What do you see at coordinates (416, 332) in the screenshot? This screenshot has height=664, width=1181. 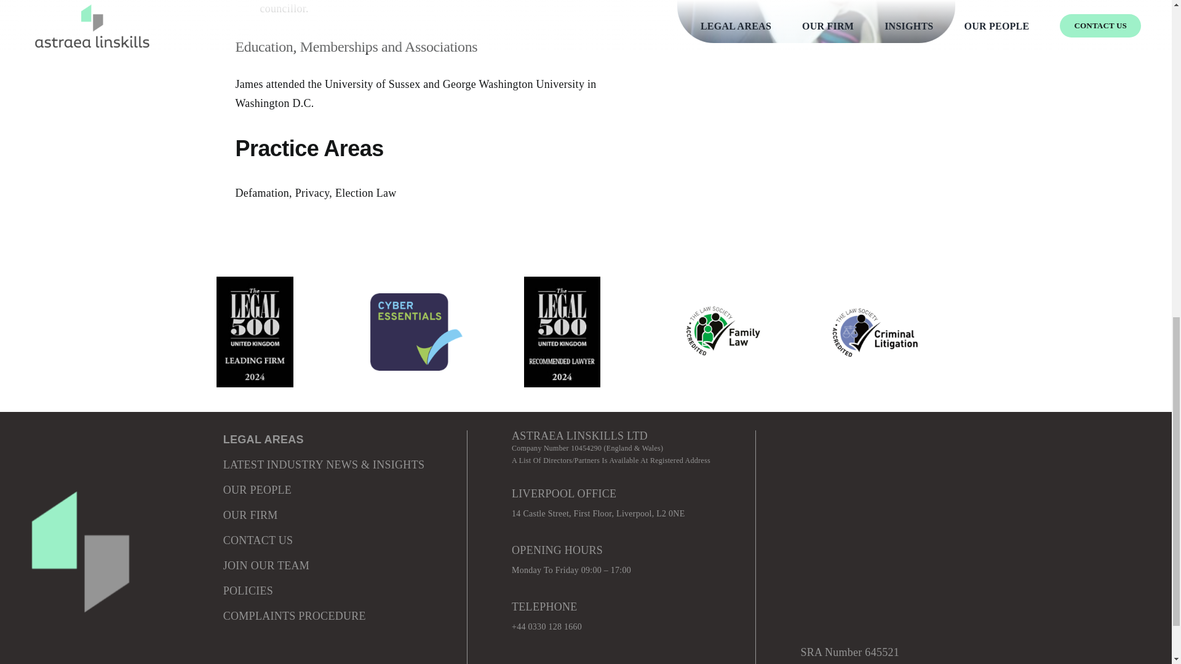 I see `Cyber Essential` at bounding box center [416, 332].